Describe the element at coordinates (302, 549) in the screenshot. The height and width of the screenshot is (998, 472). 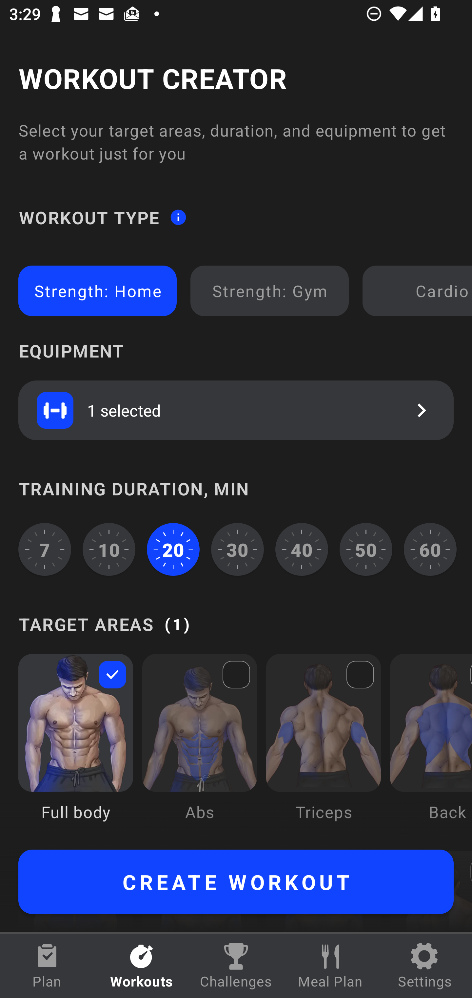
I see `40` at that location.